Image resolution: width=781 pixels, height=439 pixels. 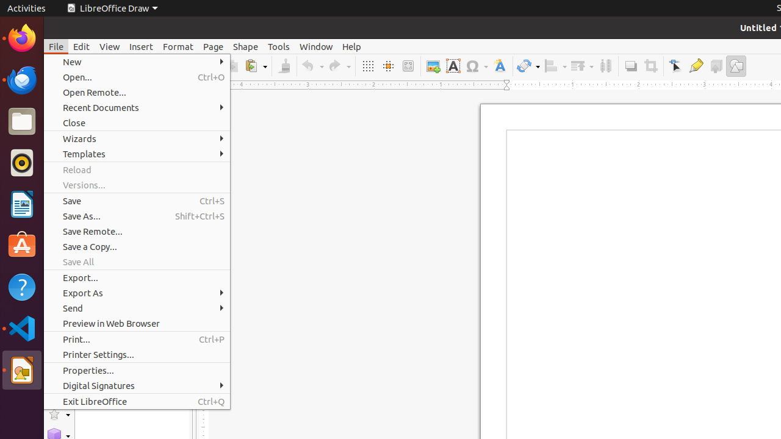 I want to click on Fontwork Style, so click(x=500, y=66).